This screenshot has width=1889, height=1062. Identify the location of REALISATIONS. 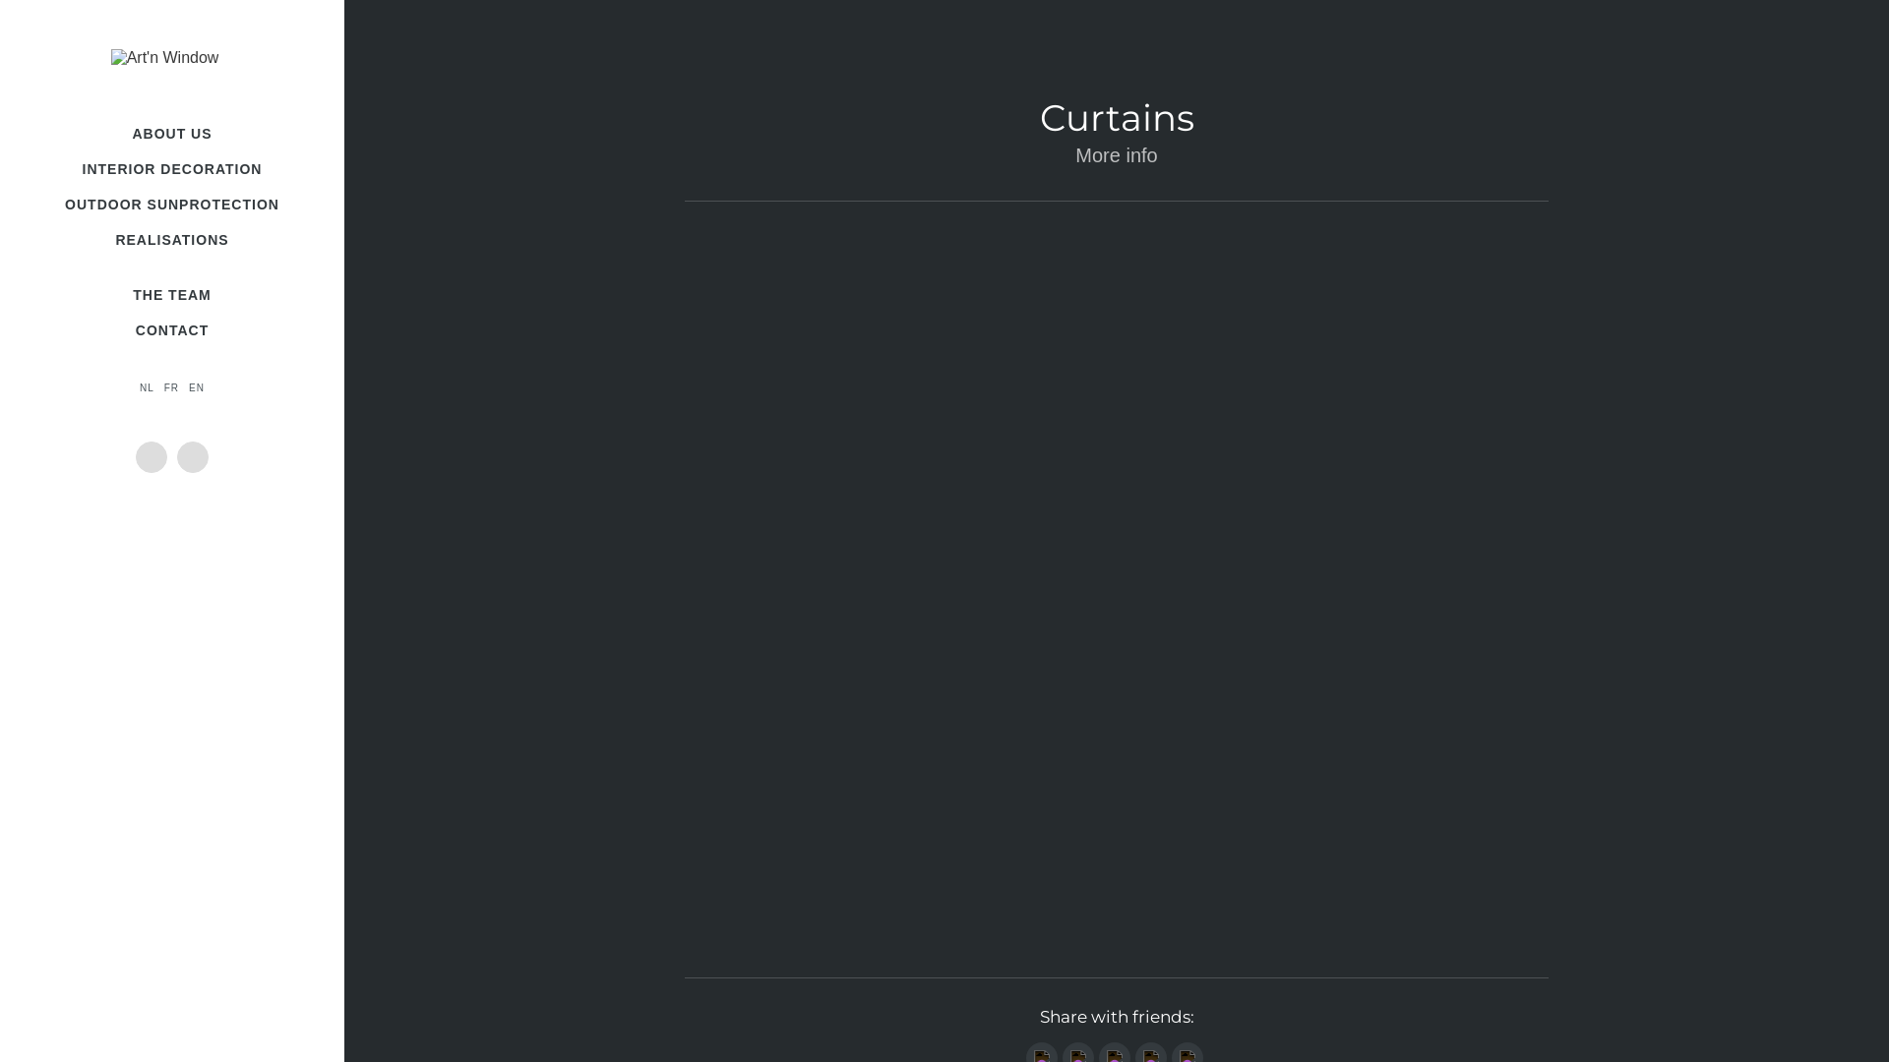
(172, 240).